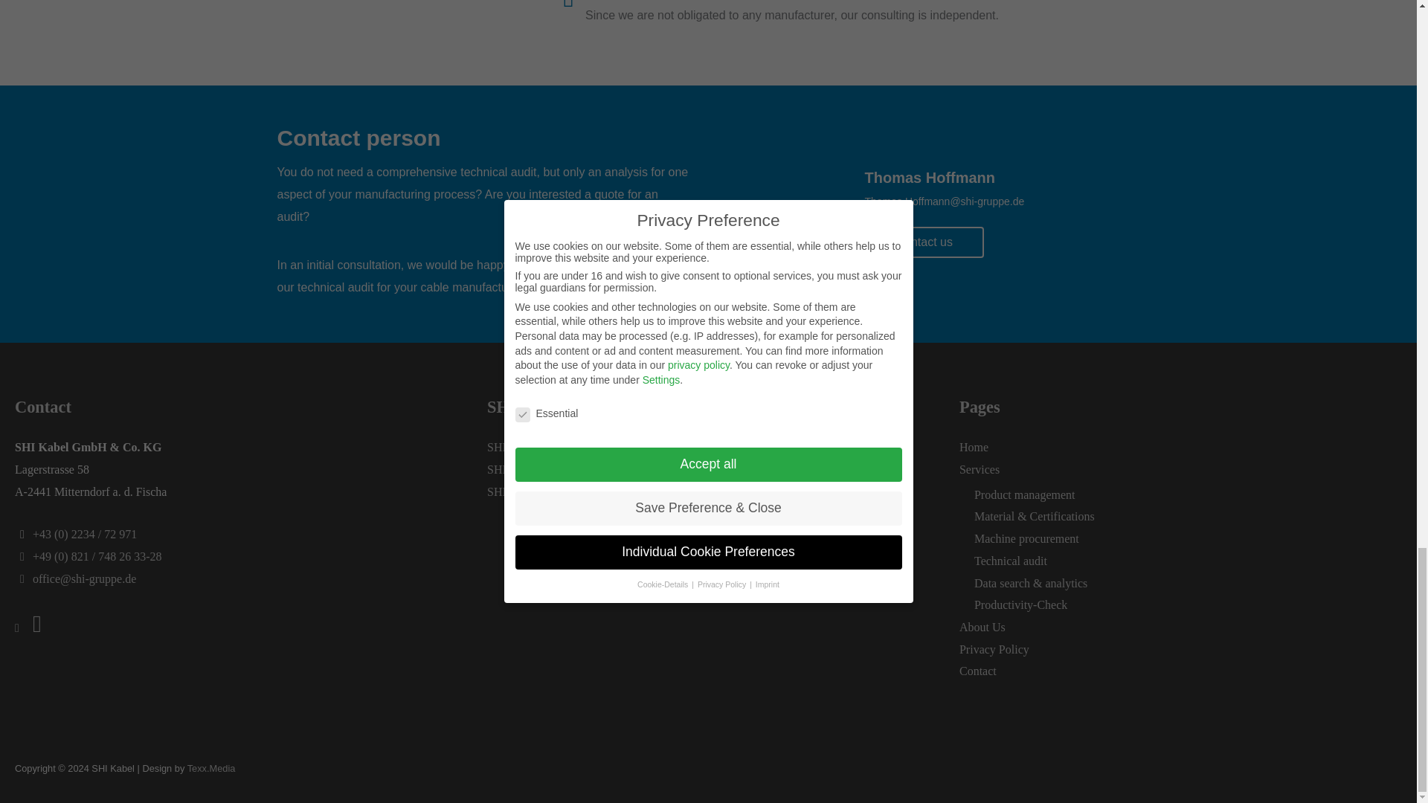 The height and width of the screenshot is (803, 1428). Describe the element at coordinates (980, 470) in the screenshot. I see `Services` at that location.